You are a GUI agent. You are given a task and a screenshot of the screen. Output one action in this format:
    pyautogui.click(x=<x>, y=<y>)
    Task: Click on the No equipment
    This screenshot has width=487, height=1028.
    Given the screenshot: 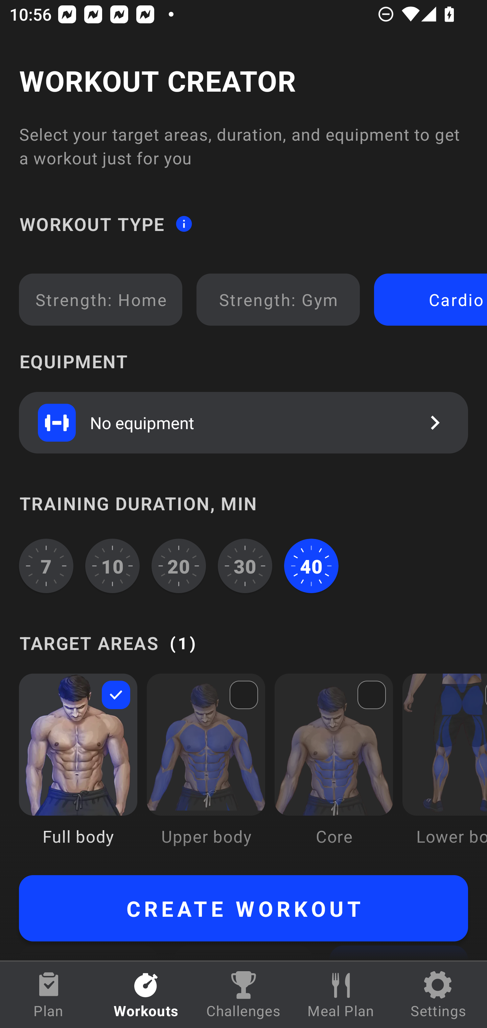 What is the action you would take?
    pyautogui.click(x=243, y=422)
    